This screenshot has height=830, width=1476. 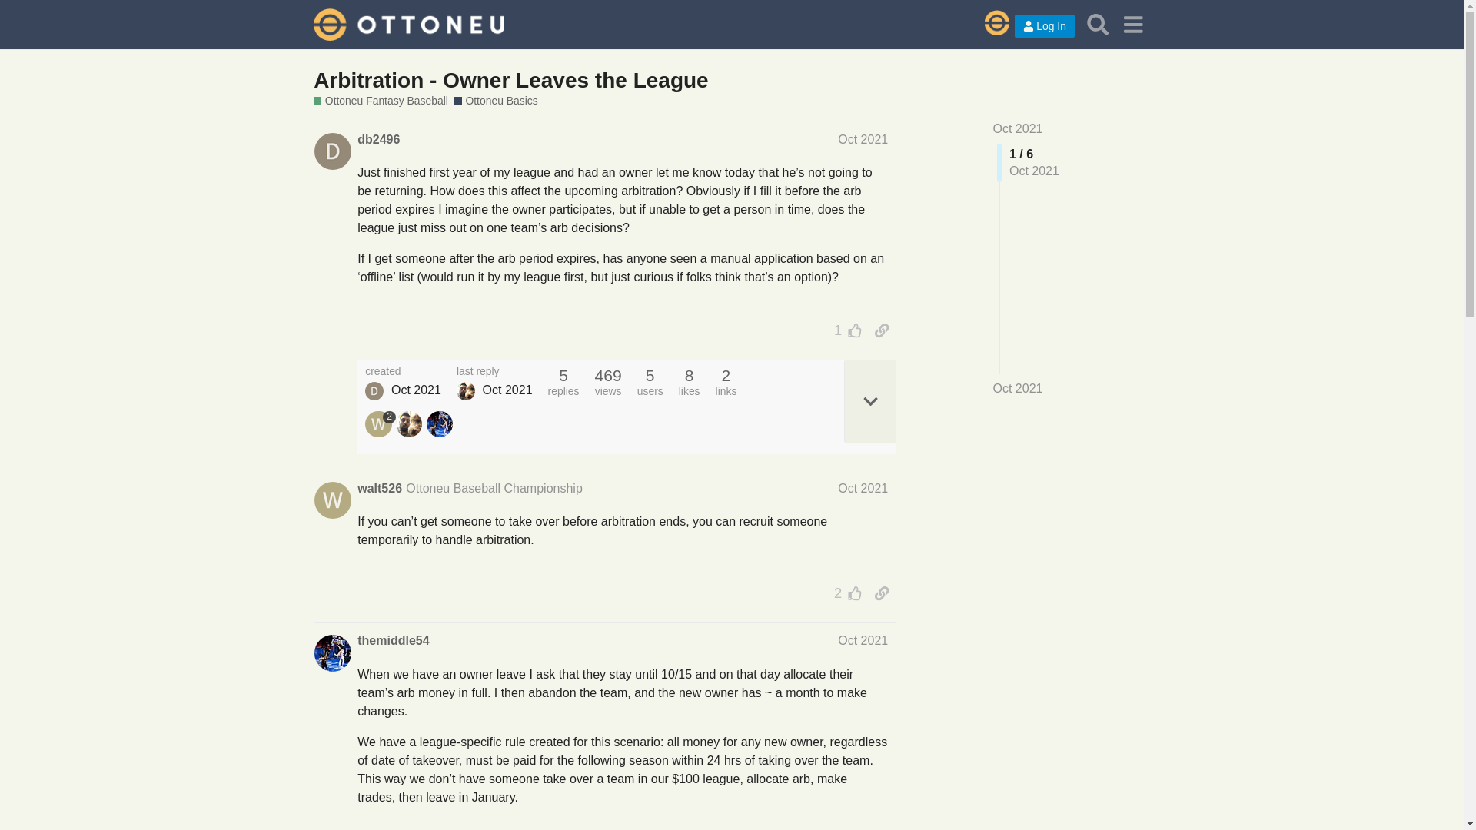 I want to click on menu, so click(x=1132, y=24).